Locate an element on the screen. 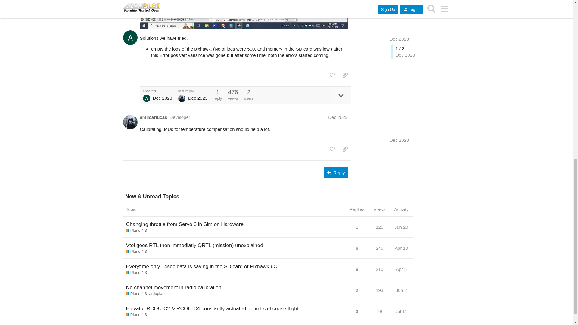  copy a link to this post to clipboard is located at coordinates (345, 75).